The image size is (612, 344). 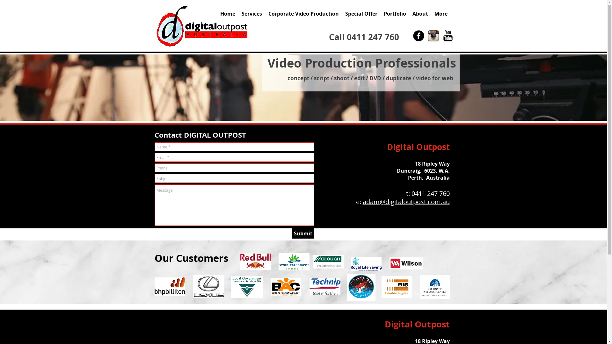 I want to click on LEXUS.jpg, so click(x=208, y=287).